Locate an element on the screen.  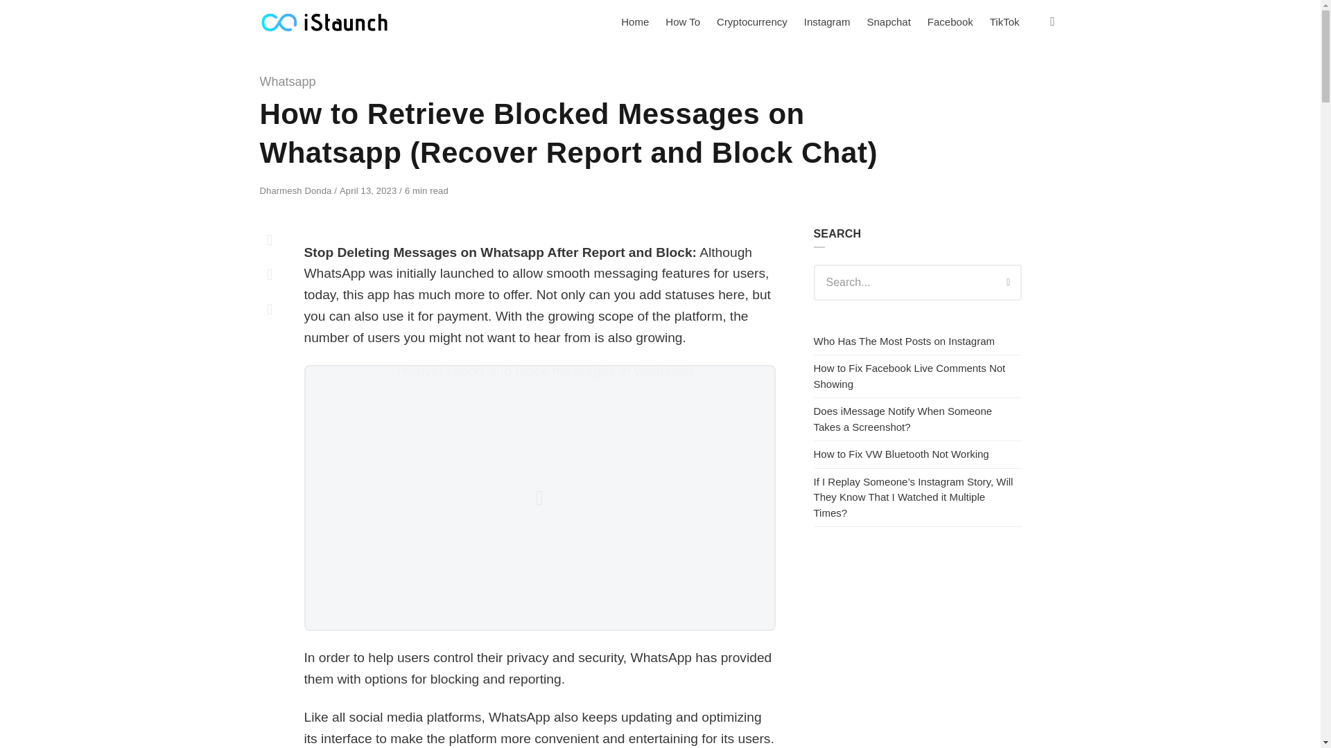
Does iMessage Notify When Someone Takes a Screenshot? is located at coordinates (903, 419).